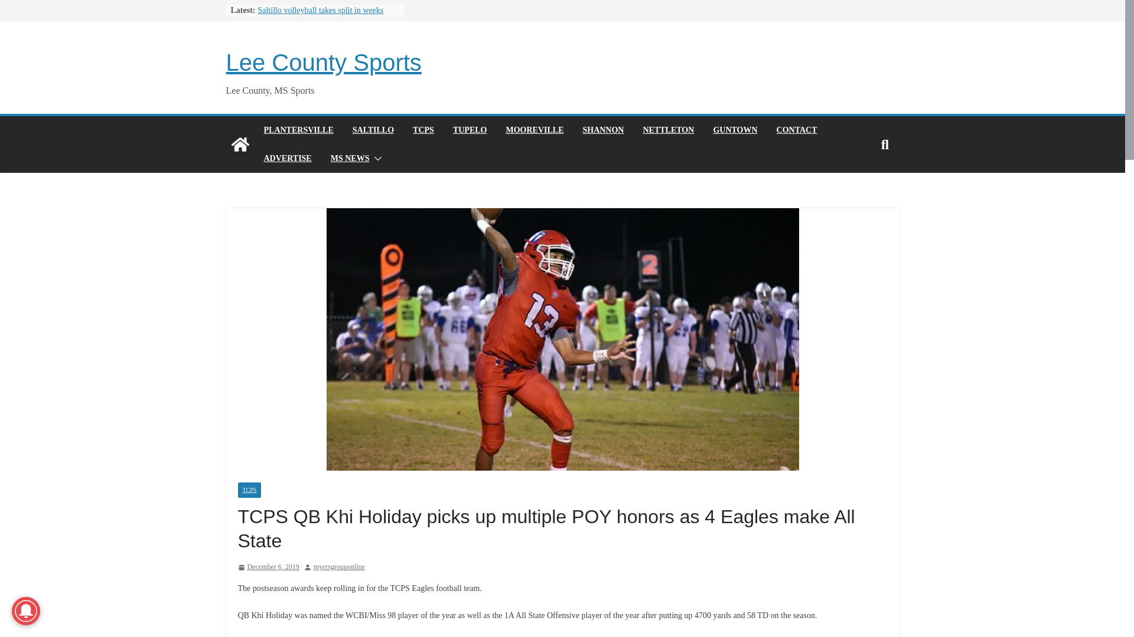 This screenshot has height=637, width=1134. I want to click on NETTLETON, so click(669, 130).